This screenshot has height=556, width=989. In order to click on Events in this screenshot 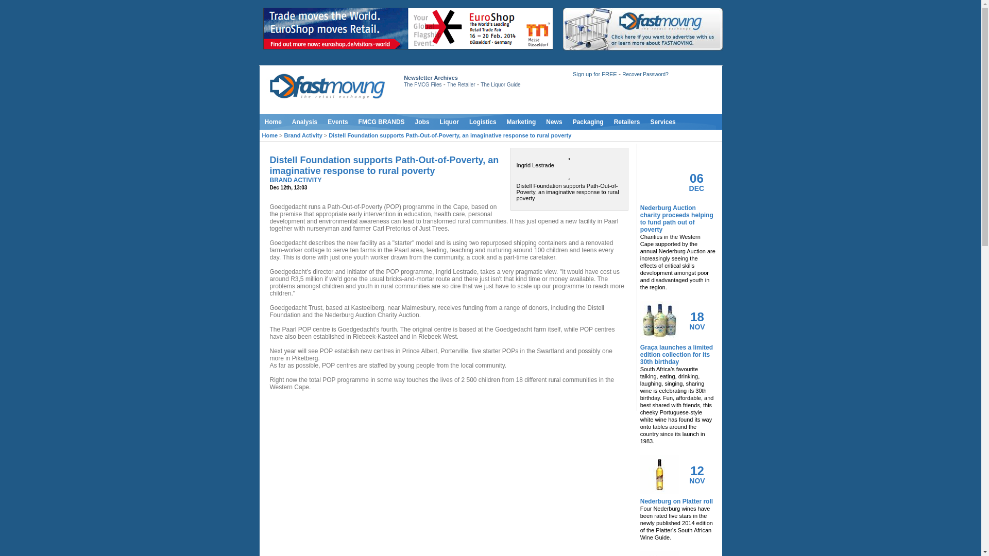, I will do `click(337, 121)`.